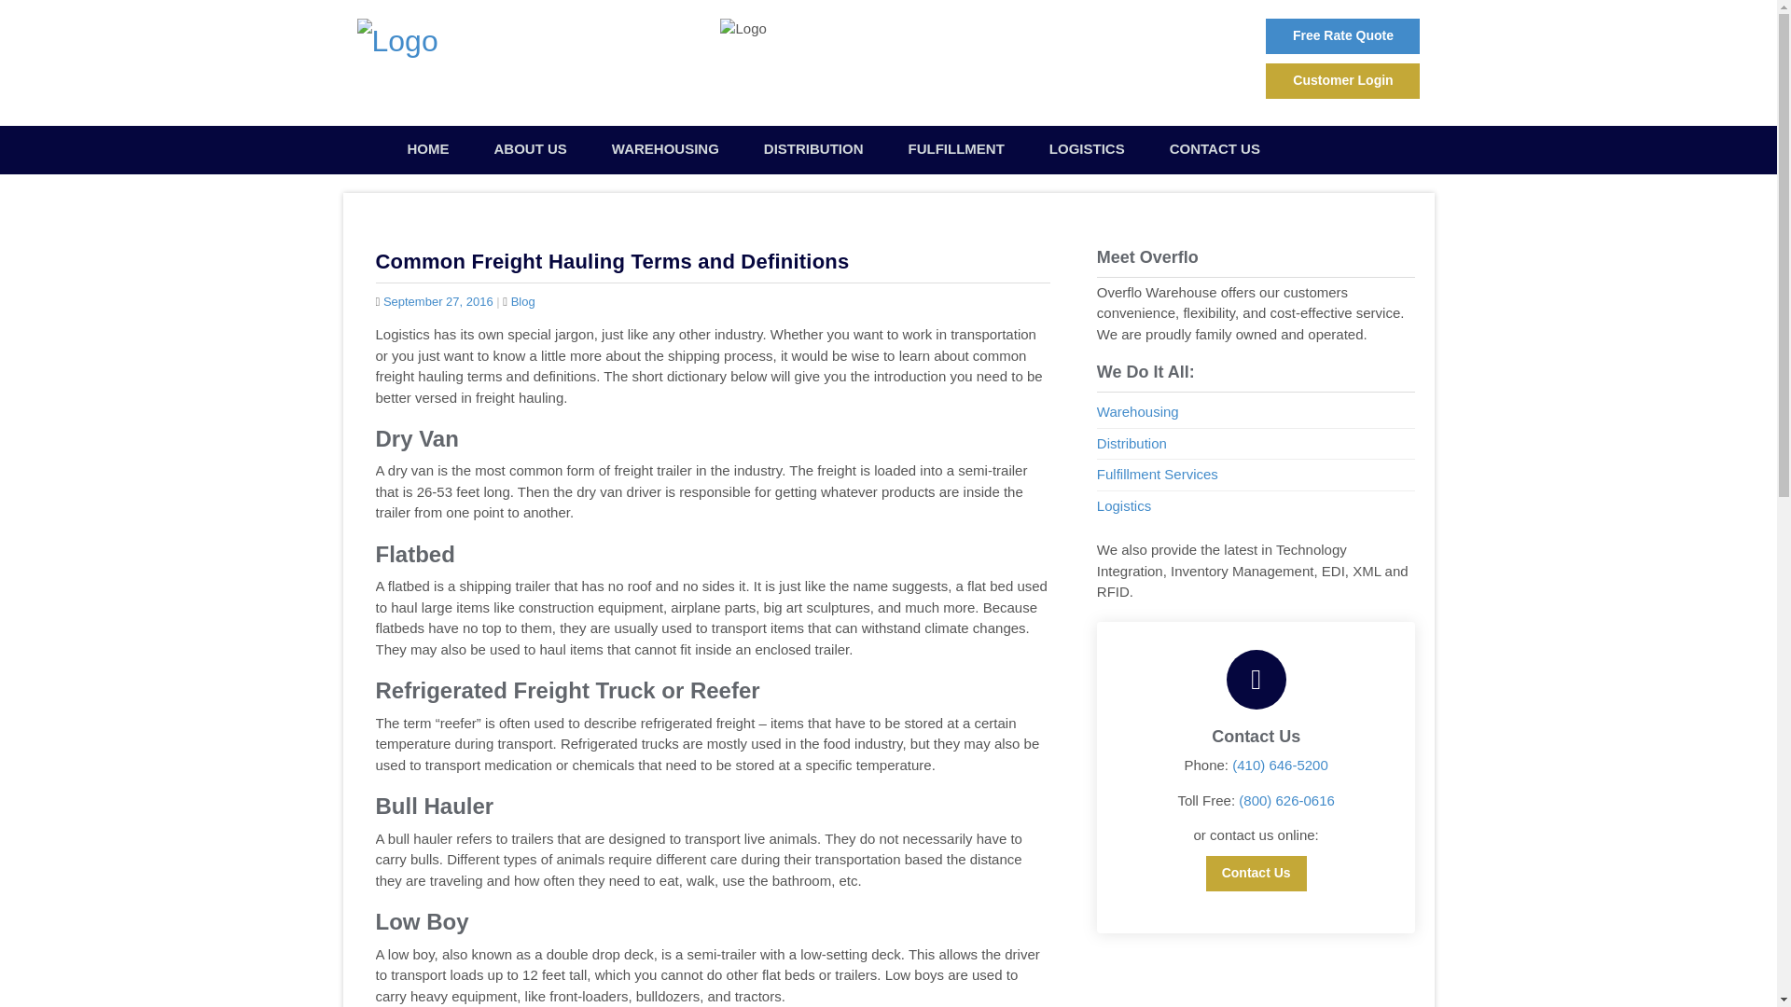 The image size is (1791, 1007). I want to click on FULFILLMENT, so click(956, 149).